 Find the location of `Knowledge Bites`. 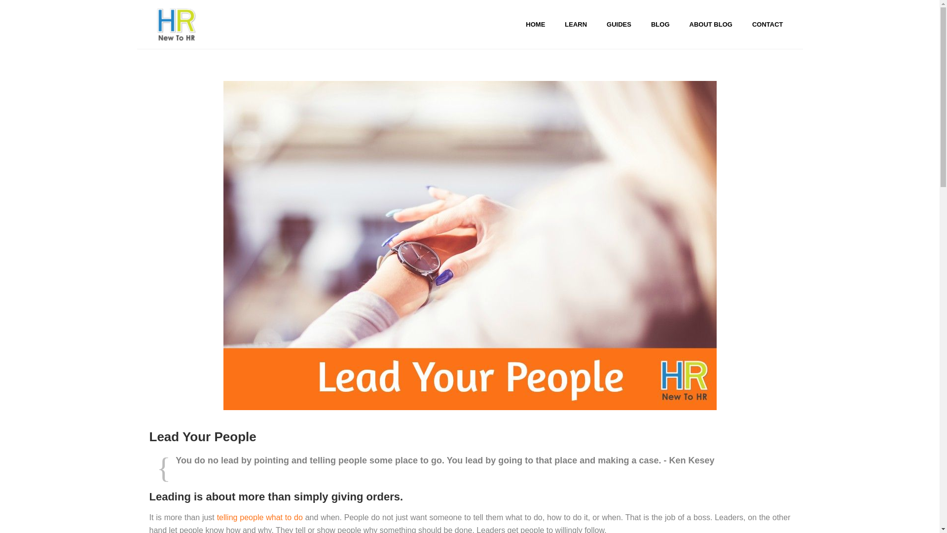

Knowledge Bites is located at coordinates (576, 25).